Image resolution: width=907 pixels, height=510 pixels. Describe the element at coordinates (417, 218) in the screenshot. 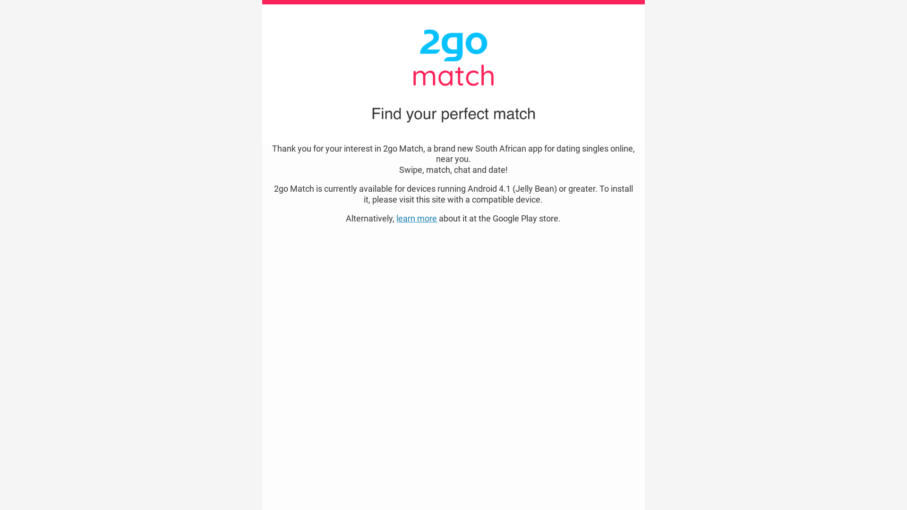

I see `learn more` at that location.